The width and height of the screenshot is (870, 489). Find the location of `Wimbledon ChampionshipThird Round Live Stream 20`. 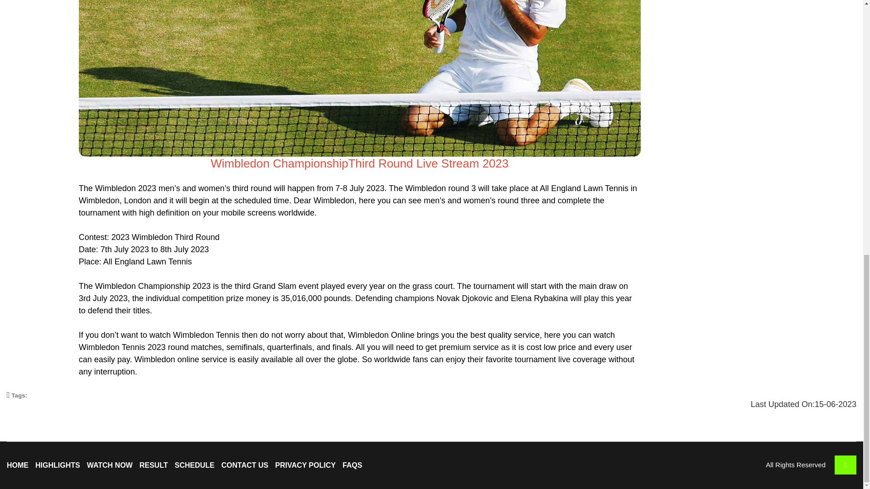

Wimbledon ChampionshipThird Round Live Stream 20 is located at coordinates (353, 163).